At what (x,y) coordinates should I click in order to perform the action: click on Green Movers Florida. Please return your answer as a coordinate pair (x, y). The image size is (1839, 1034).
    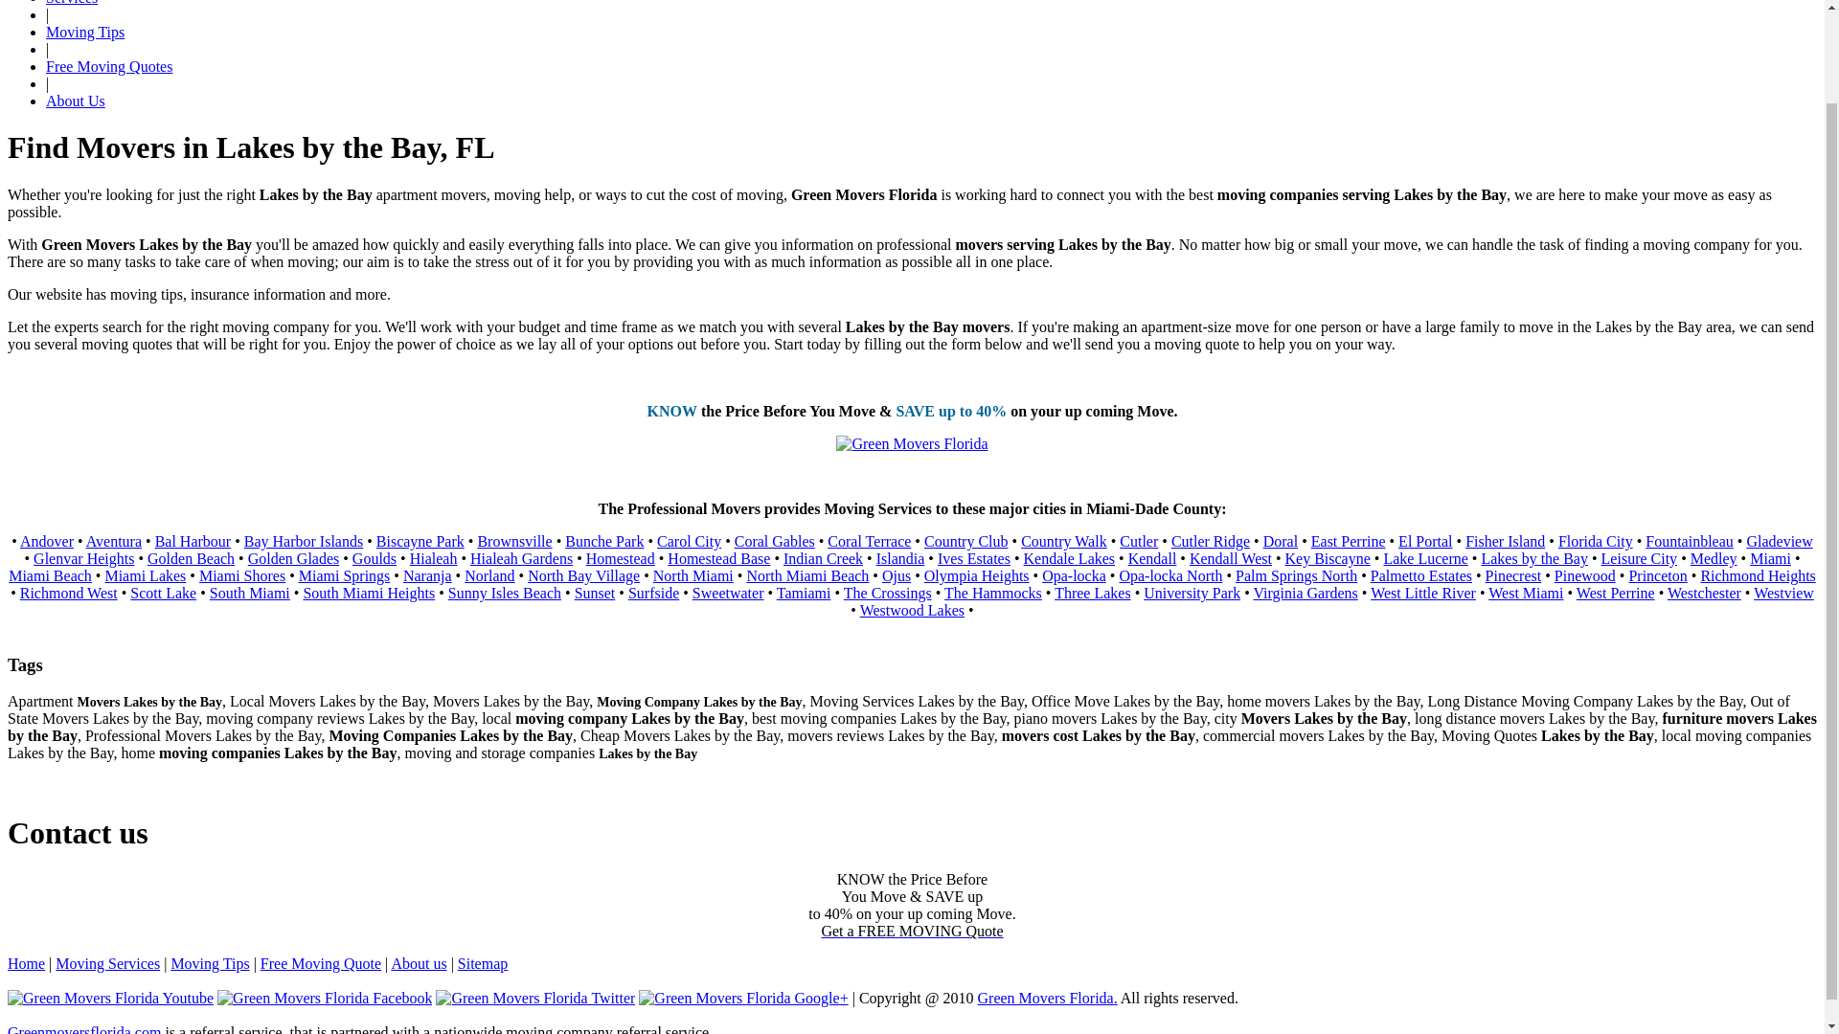
    Looking at the image, I should click on (1046, 998).